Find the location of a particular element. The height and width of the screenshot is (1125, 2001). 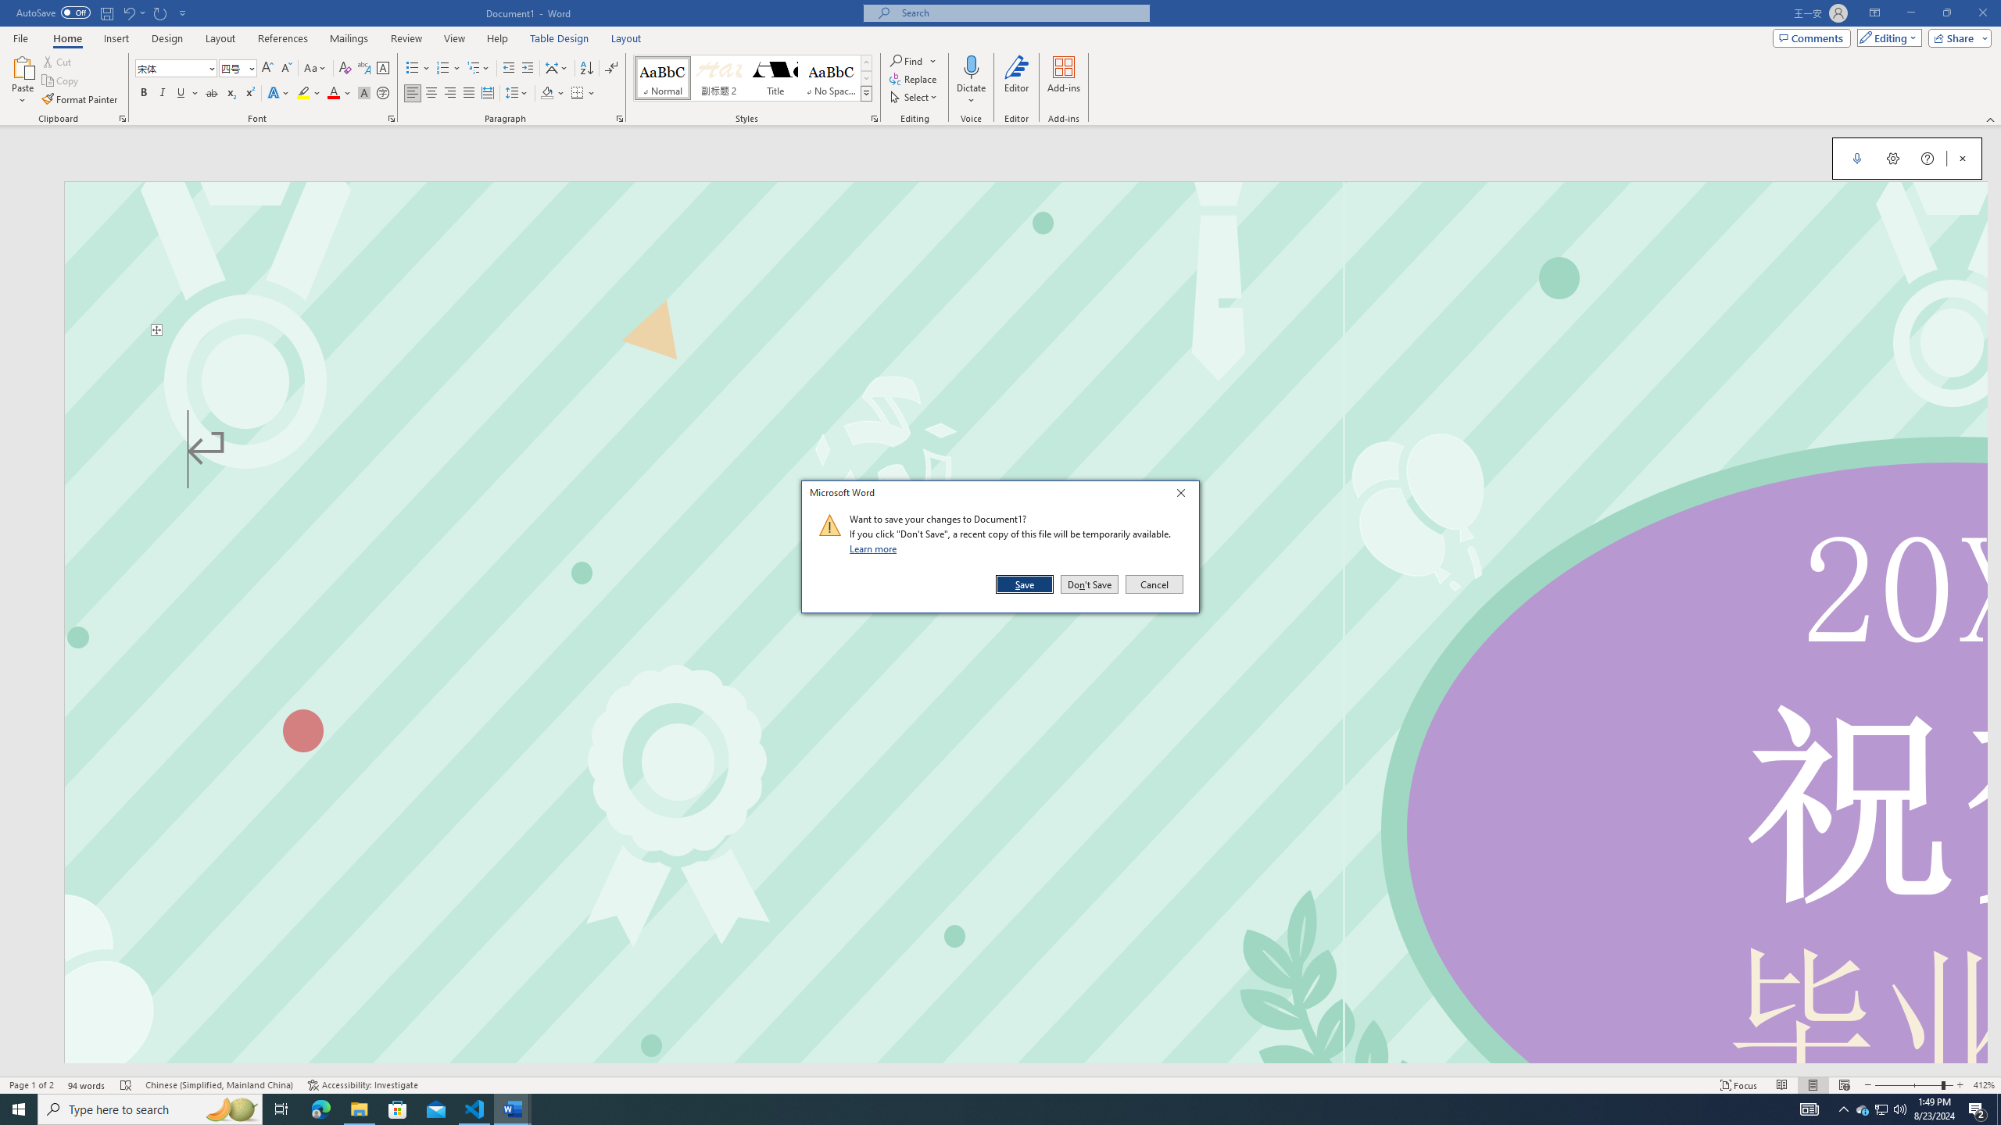

Cancel is located at coordinates (1153, 584).